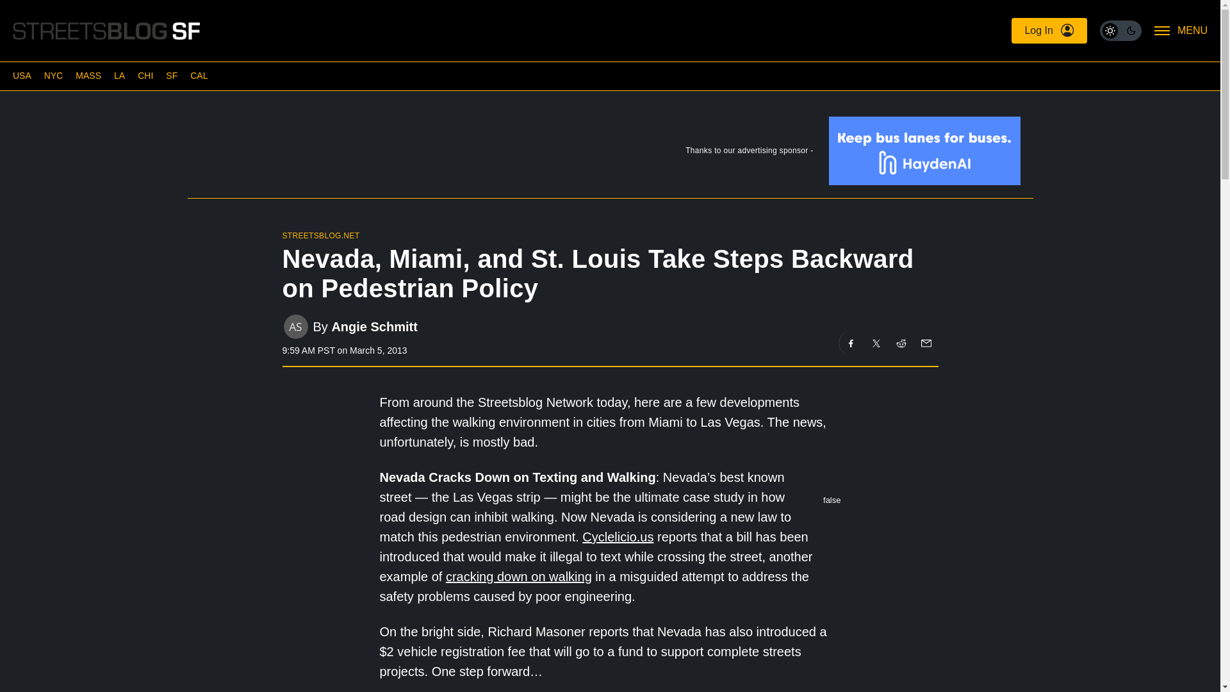 The height and width of the screenshot is (692, 1230). I want to click on Angie Schmitt, so click(373, 325).